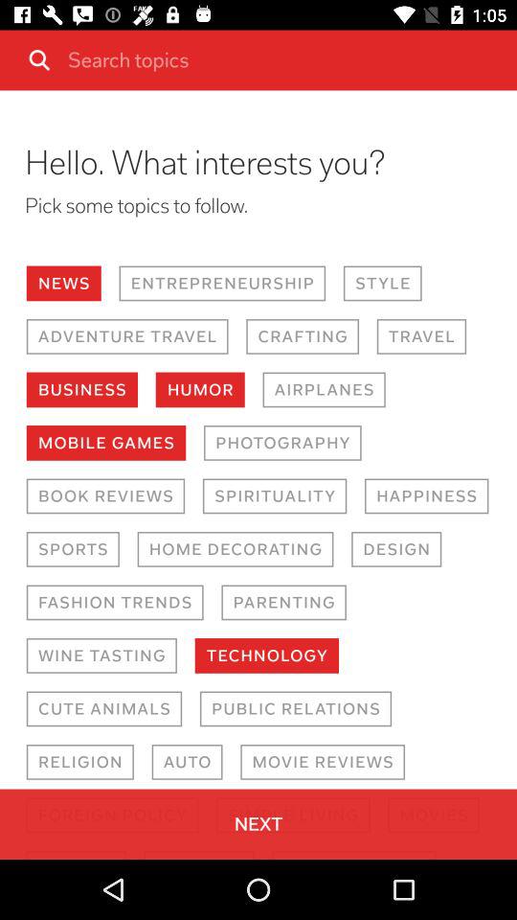 This screenshot has width=517, height=920. I want to click on open item to the right of the humor icon, so click(324, 389).